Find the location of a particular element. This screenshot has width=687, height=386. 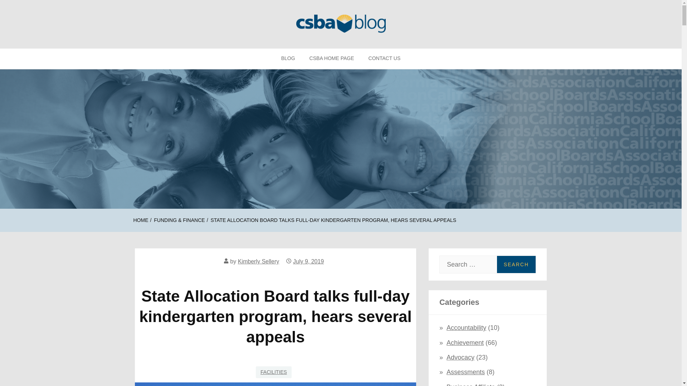

July 9, 2019 is located at coordinates (308, 261).